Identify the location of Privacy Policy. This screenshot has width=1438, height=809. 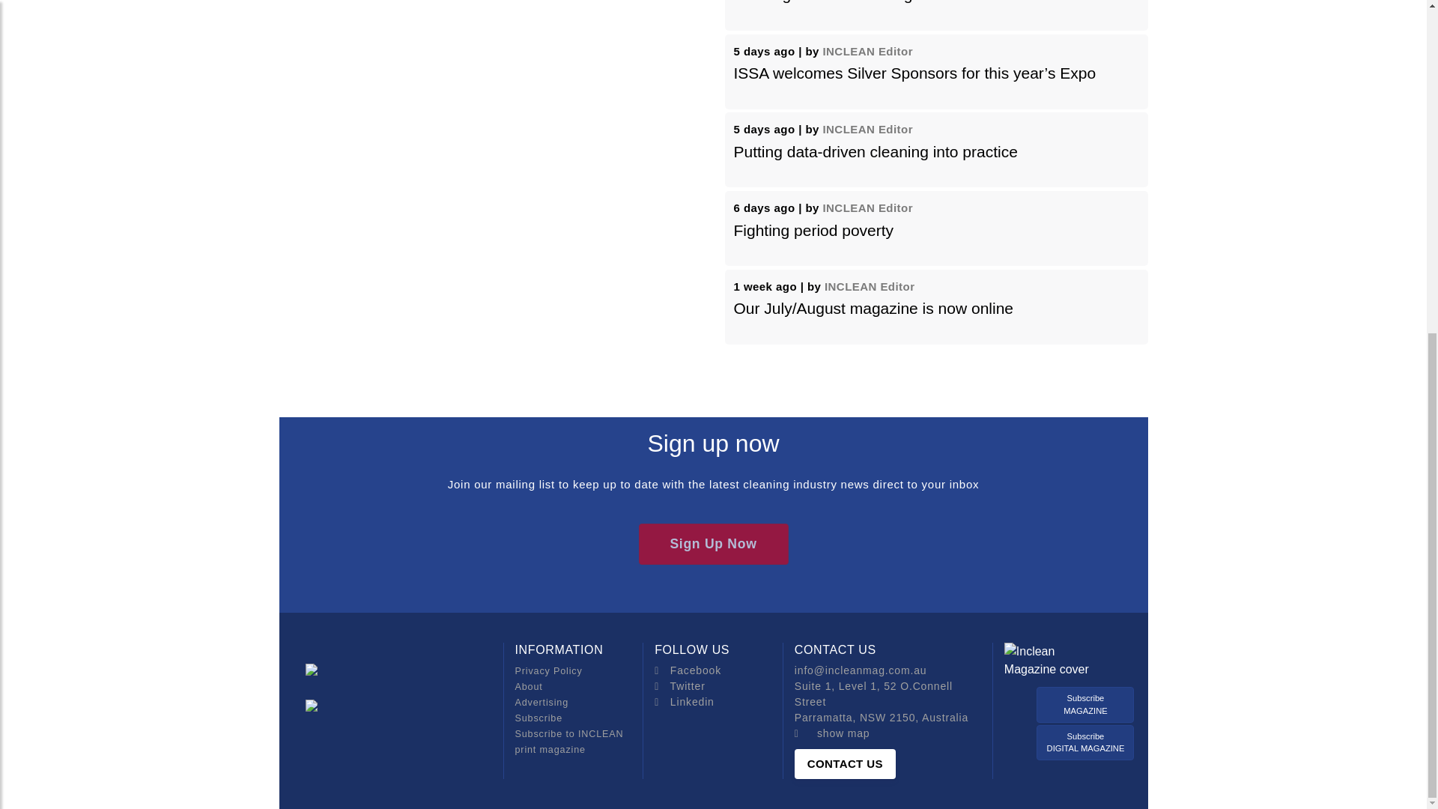
(548, 670).